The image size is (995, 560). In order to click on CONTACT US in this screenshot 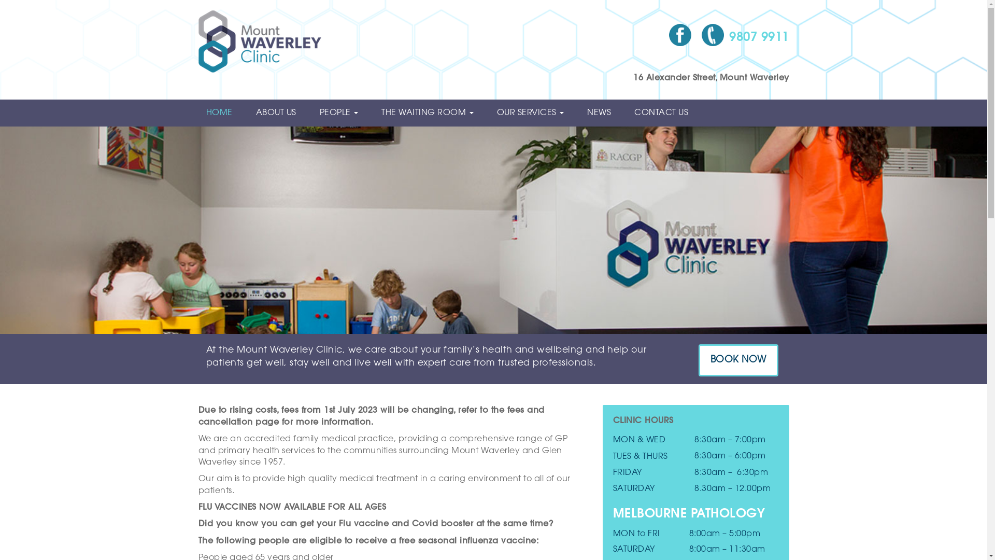, I will do `click(665, 113)`.